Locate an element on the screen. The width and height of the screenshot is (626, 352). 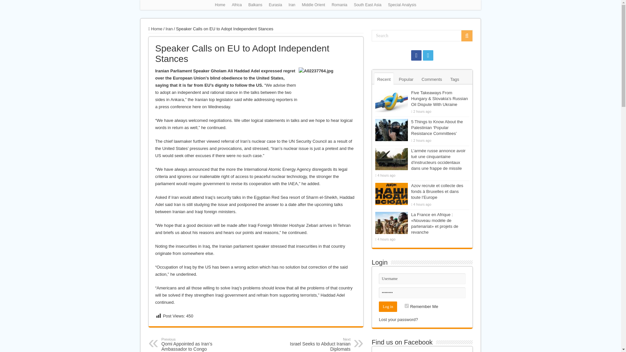
Africa is located at coordinates (237, 5).